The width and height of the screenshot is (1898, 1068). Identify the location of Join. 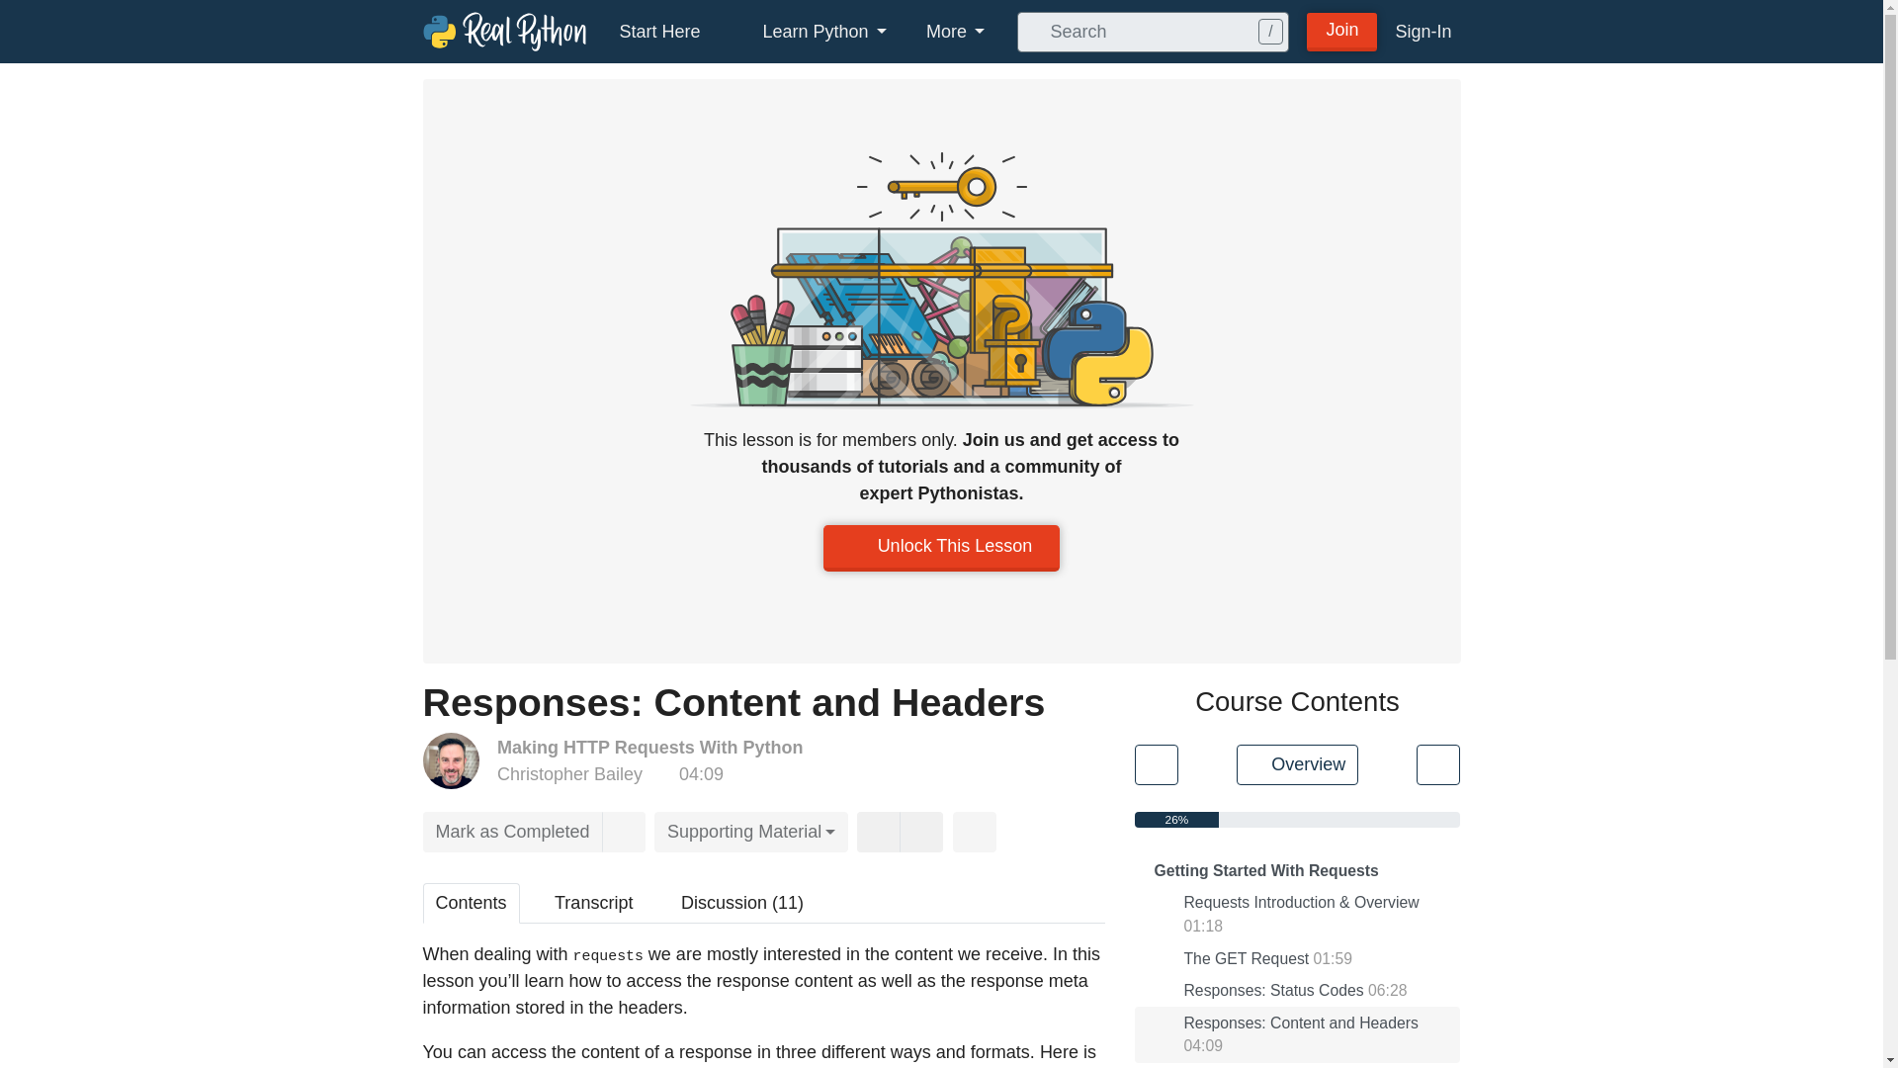
(1342, 30).